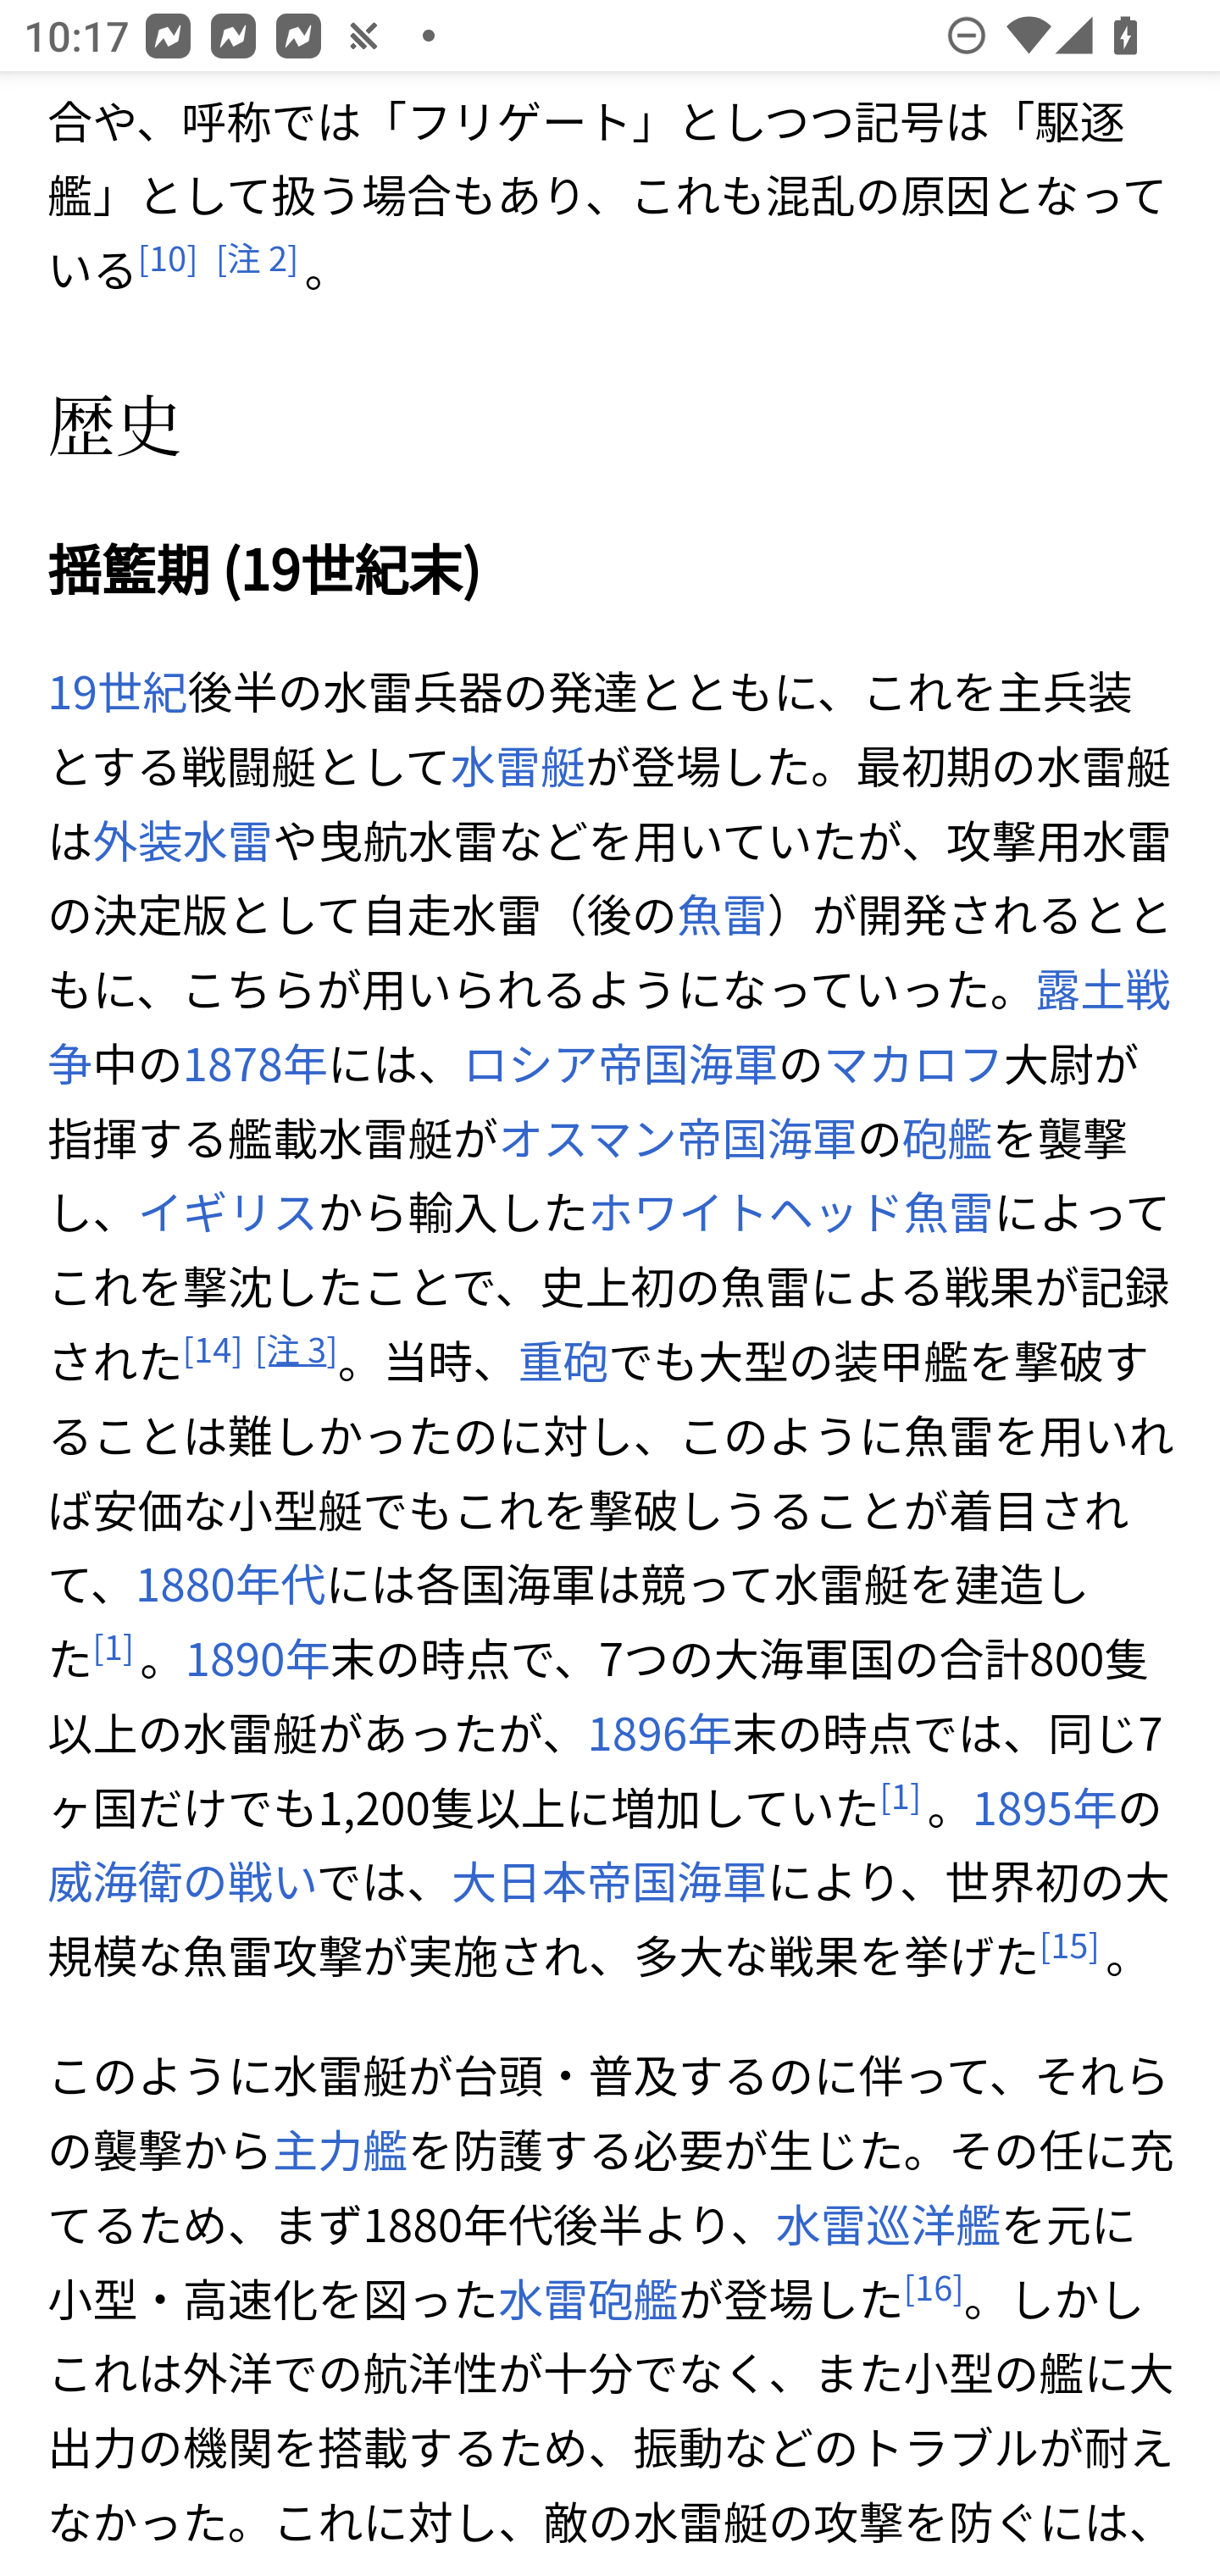 The image size is (1220, 2576). What do you see at coordinates (913, 1063) in the screenshot?
I see `マカロフ` at bounding box center [913, 1063].